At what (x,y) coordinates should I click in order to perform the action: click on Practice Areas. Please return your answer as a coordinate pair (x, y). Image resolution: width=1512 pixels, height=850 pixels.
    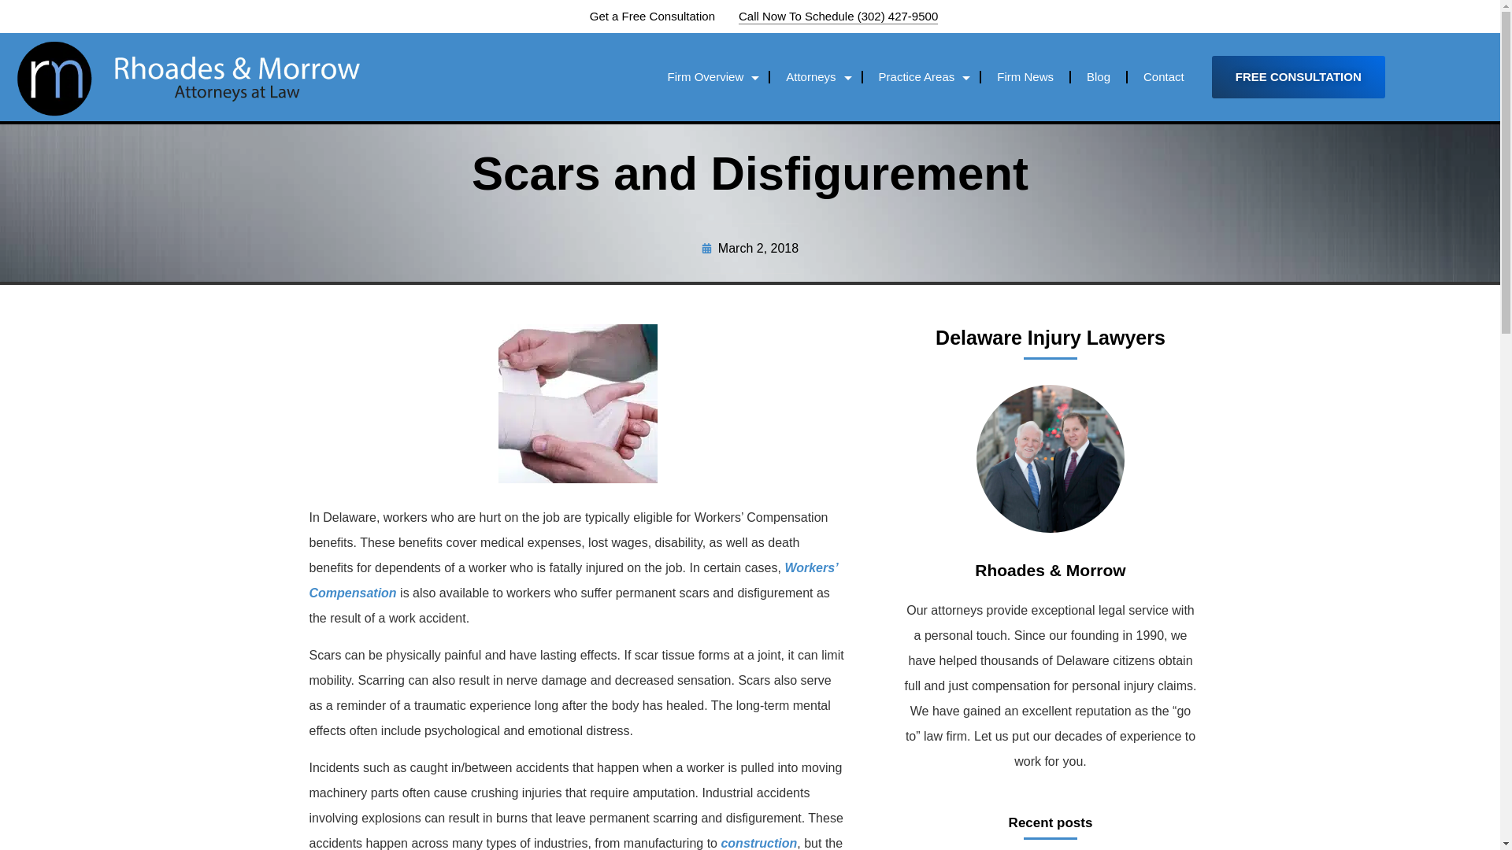
    Looking at the image, I should click on (921, 76).